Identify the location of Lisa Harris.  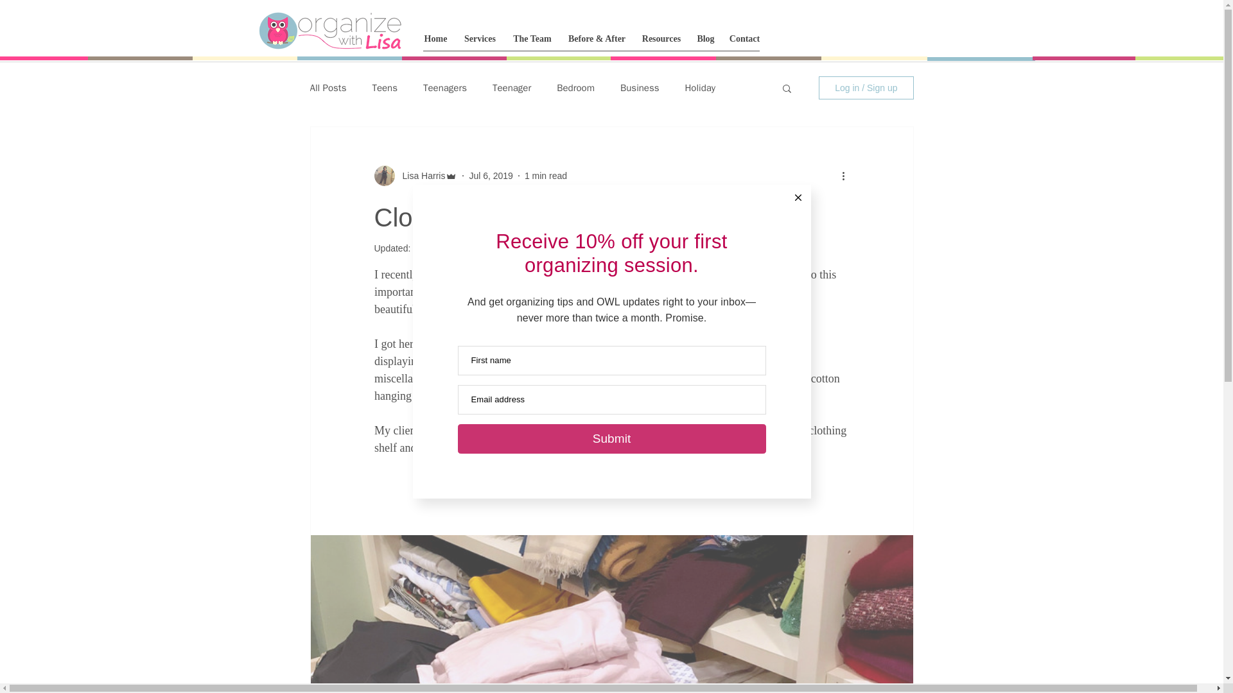
(420, 176).